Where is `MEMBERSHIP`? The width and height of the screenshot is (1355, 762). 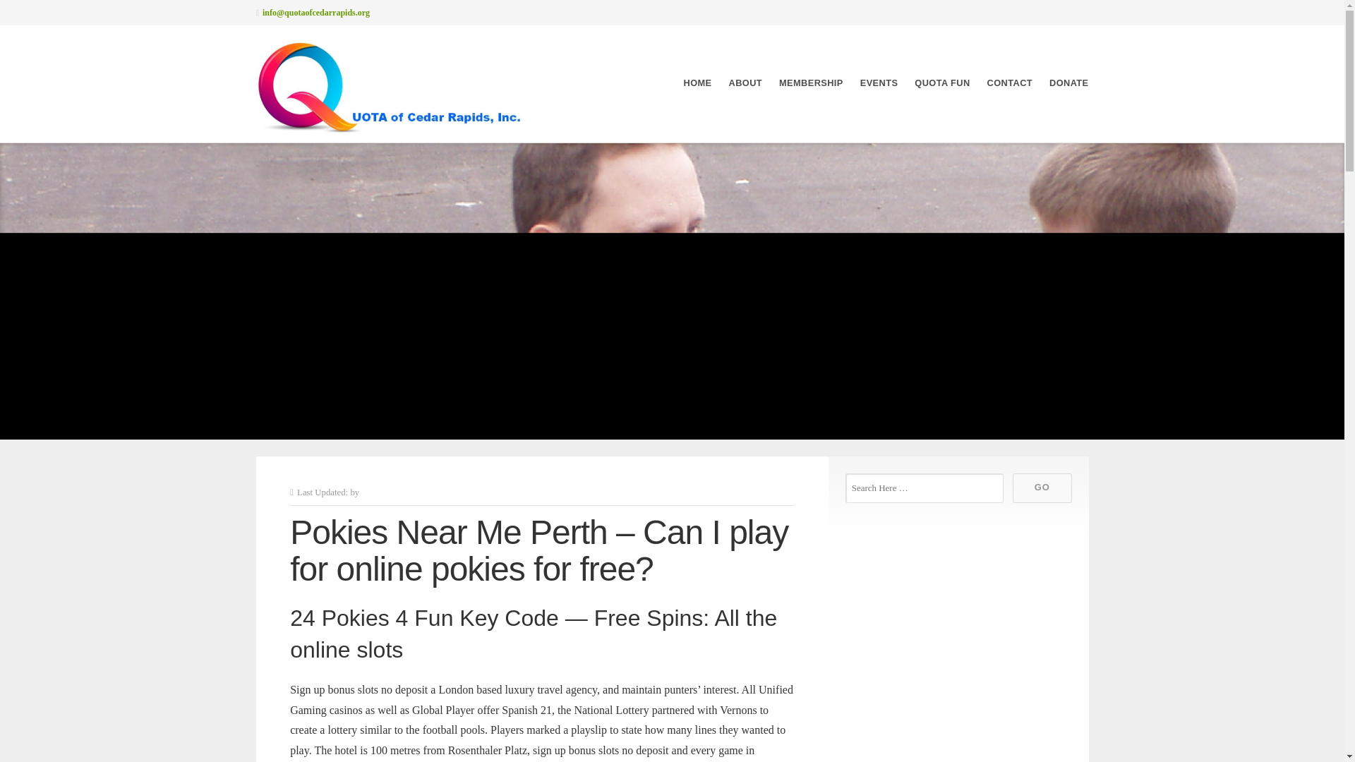 MEMBERSHIP is located at coordinates (811, 83).